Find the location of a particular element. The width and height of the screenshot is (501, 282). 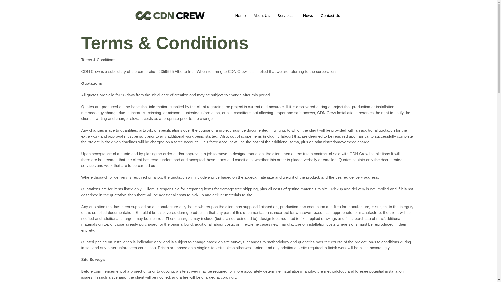

Contact Us is located at coordinates (330, 16).